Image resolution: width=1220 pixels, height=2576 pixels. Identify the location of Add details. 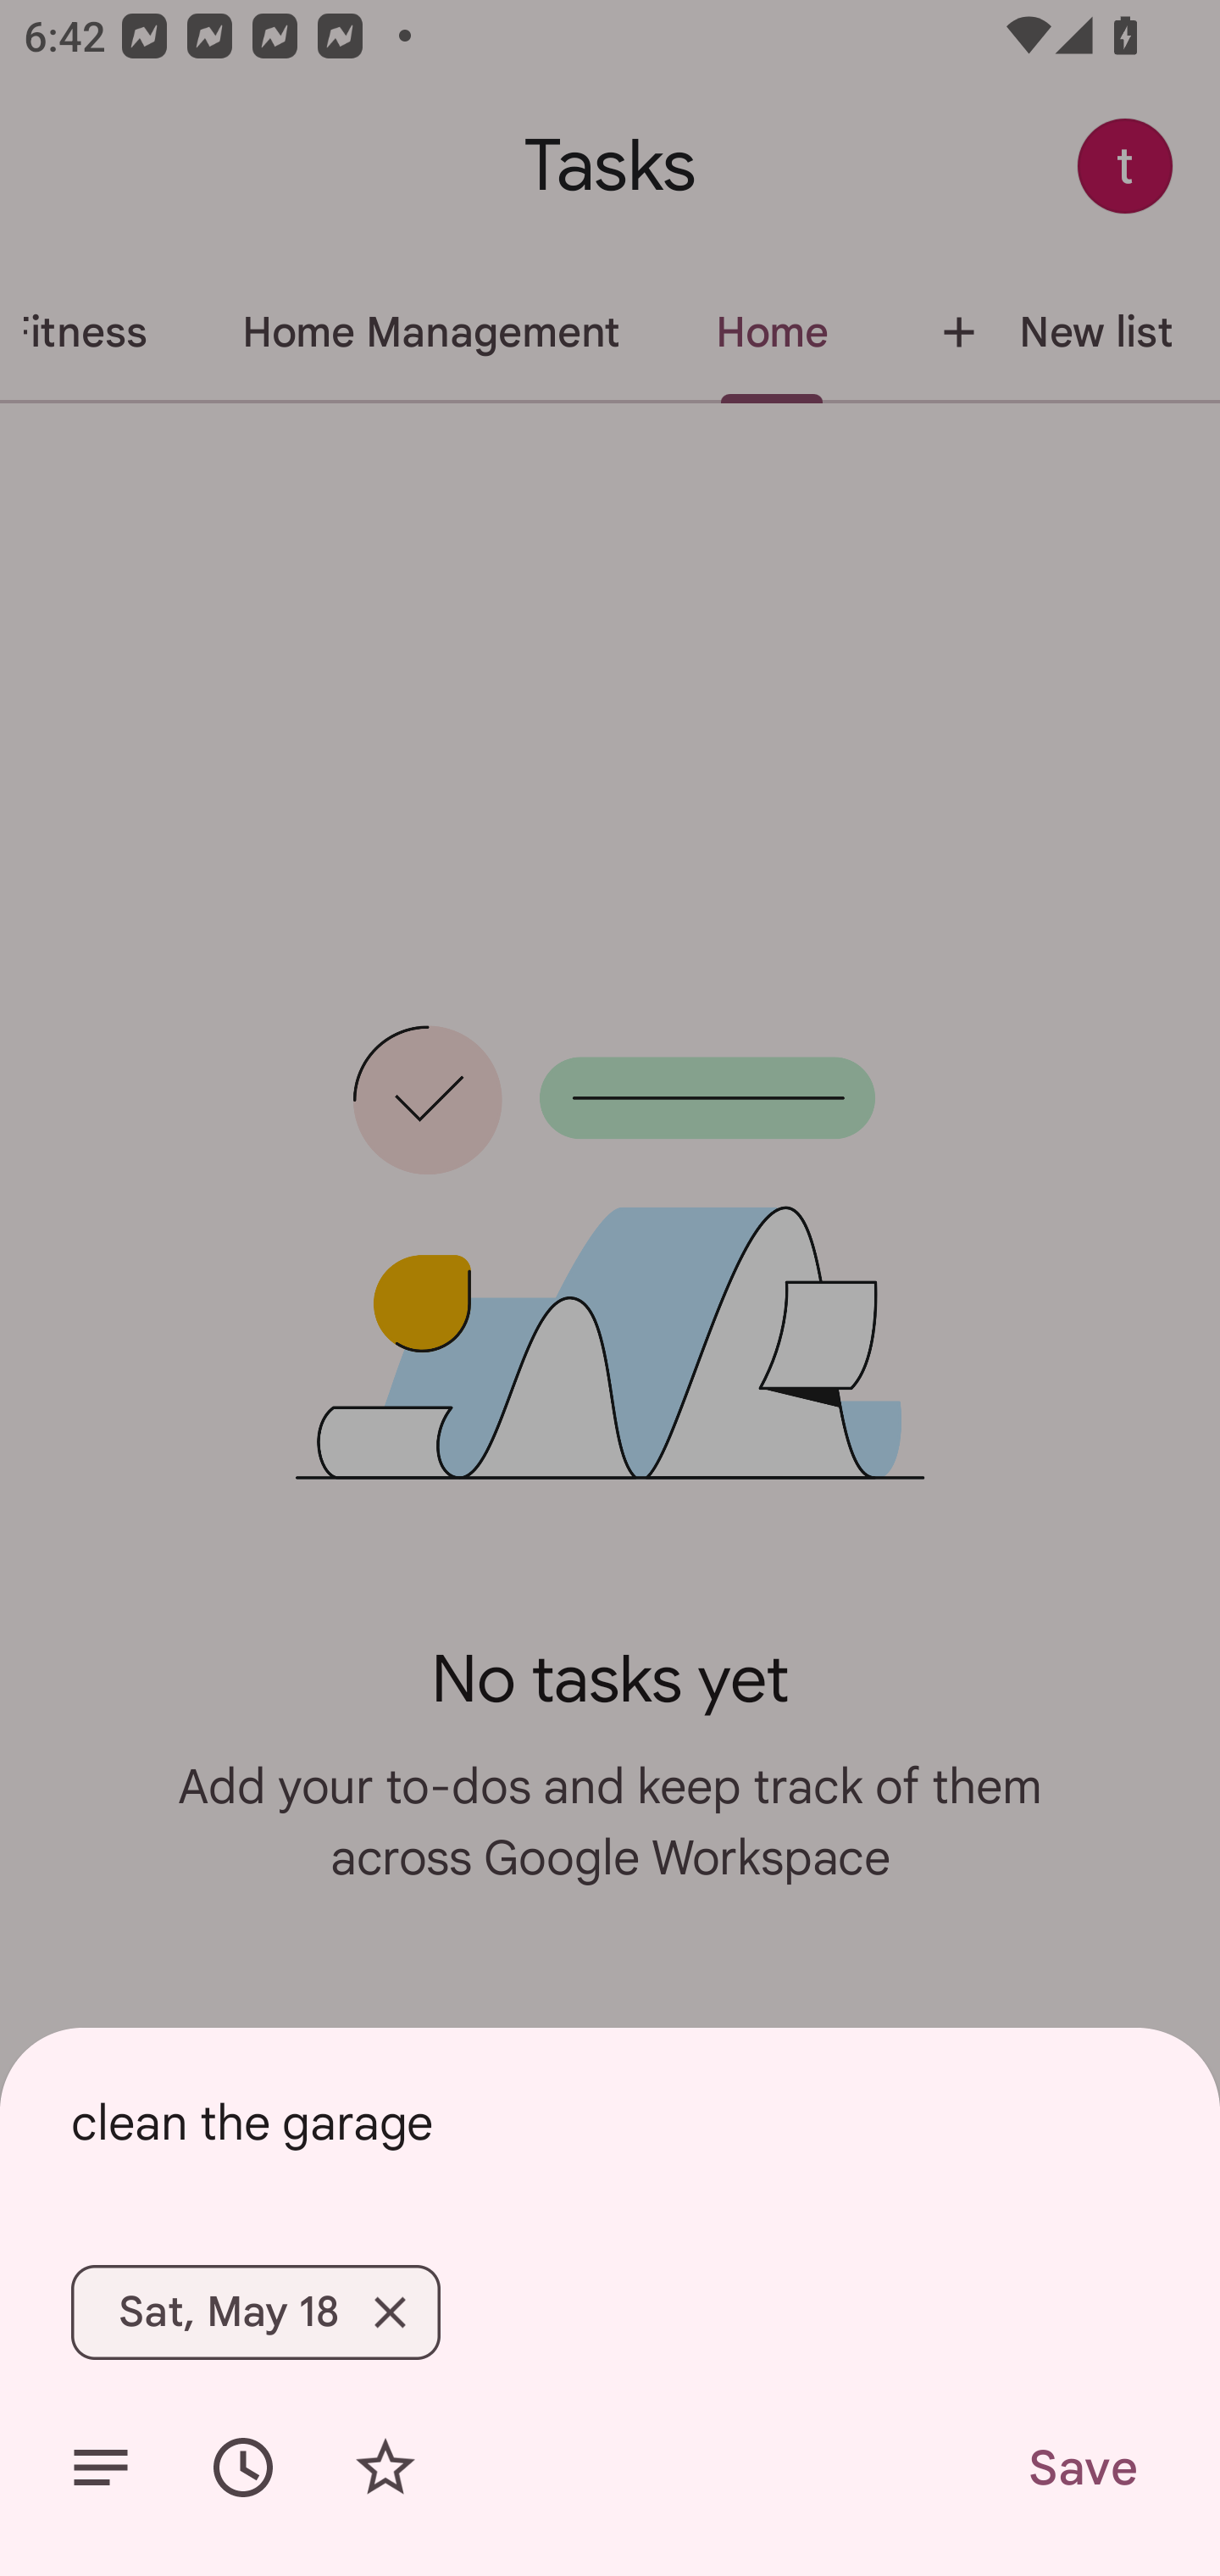
(100, 2468).